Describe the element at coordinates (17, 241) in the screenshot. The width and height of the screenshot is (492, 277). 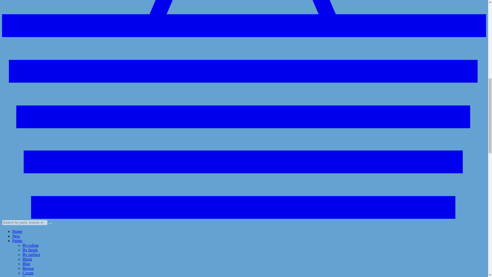
I see `Paints` at that location.